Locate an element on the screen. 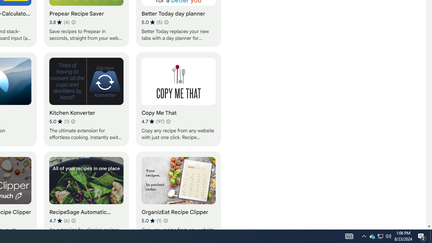  Average rating 5 out of 5 stars. 1 rating. is located at coordinates (151, 220).